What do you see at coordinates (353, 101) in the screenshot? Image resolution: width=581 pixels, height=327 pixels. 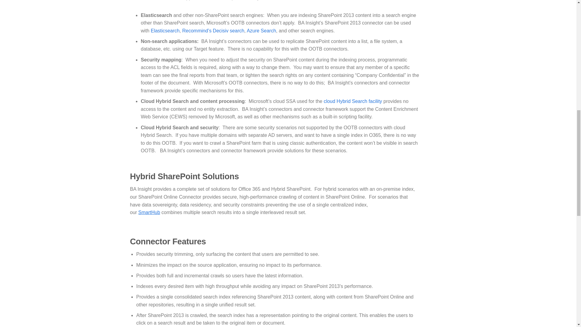 I see `cloud Hybrid Search facility` at bounding box center [353, 101].